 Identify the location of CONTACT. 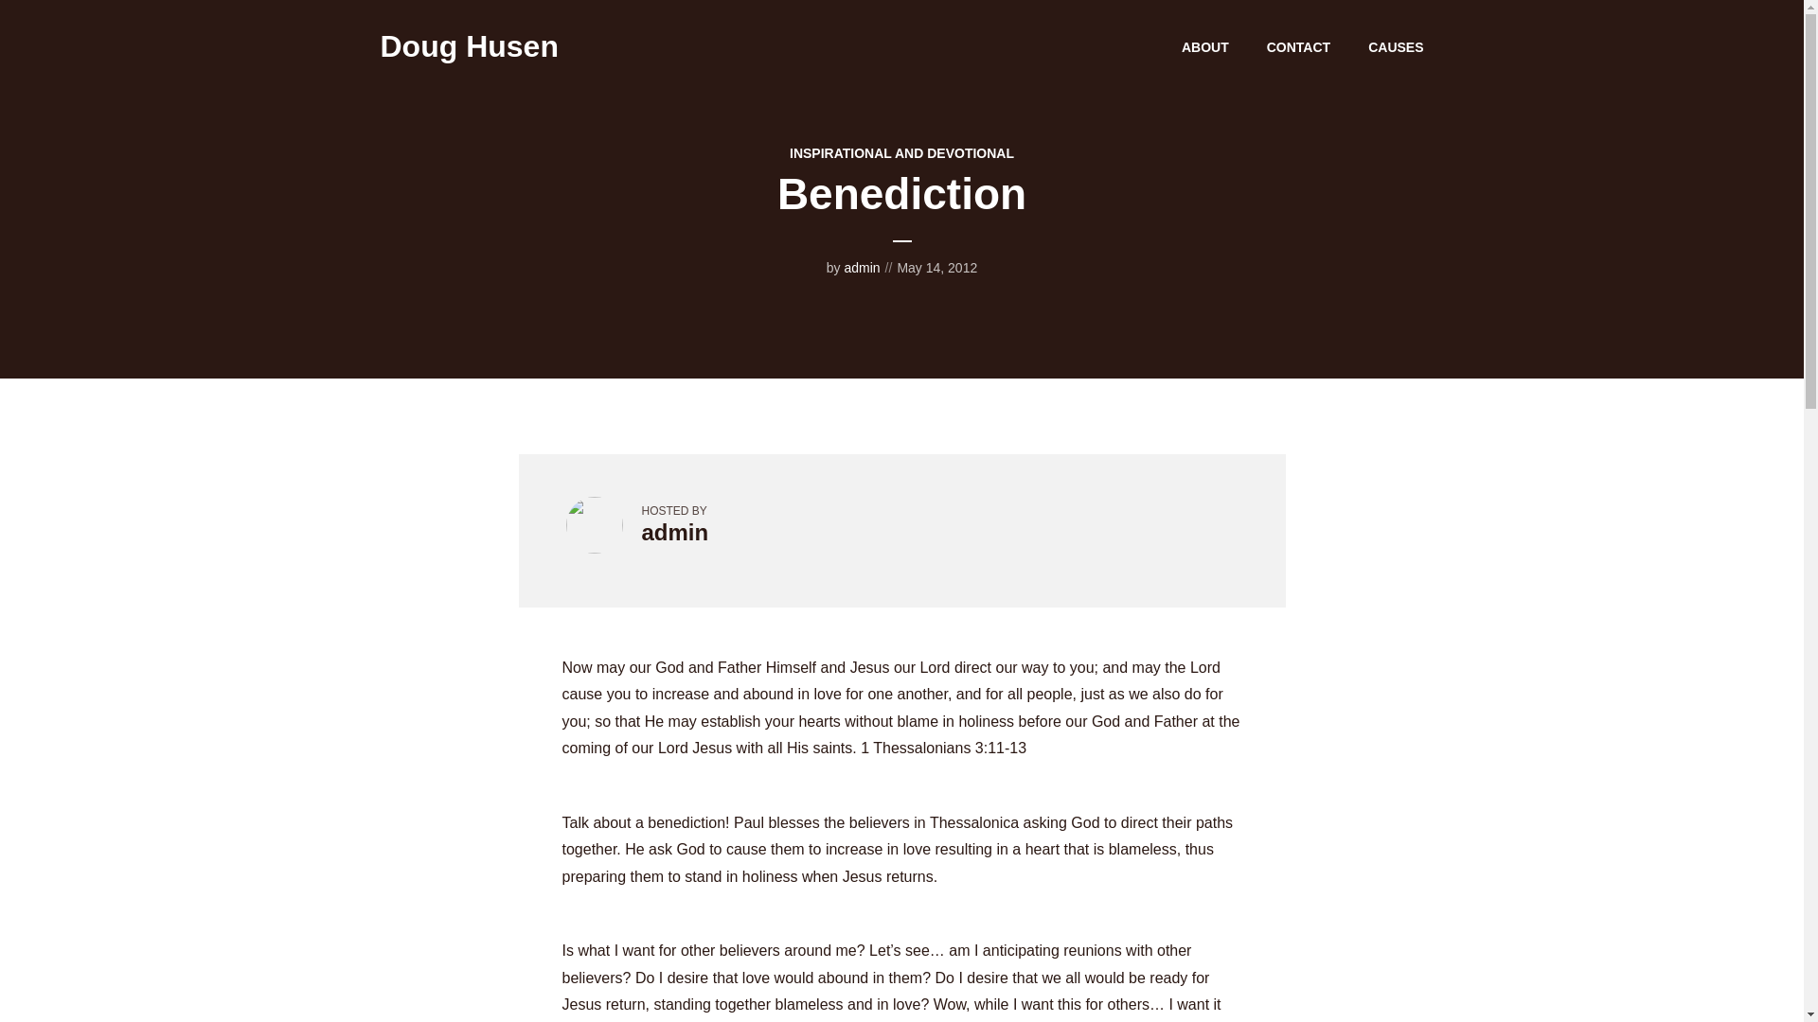
(1299, 46).